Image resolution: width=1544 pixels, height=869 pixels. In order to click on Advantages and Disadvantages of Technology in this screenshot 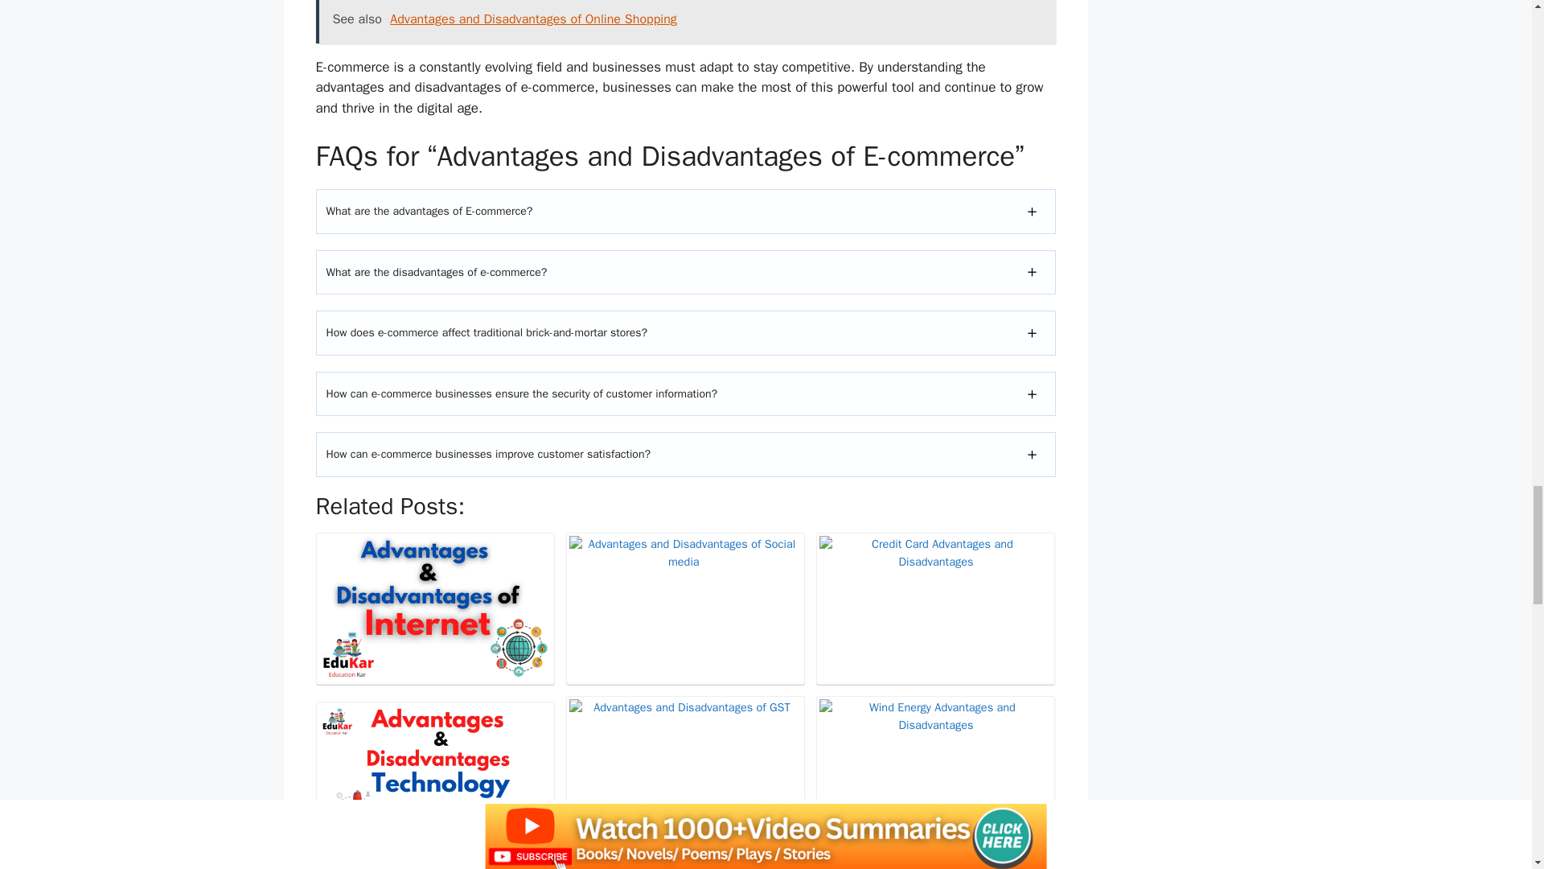, I will do `click(434, 777)`.